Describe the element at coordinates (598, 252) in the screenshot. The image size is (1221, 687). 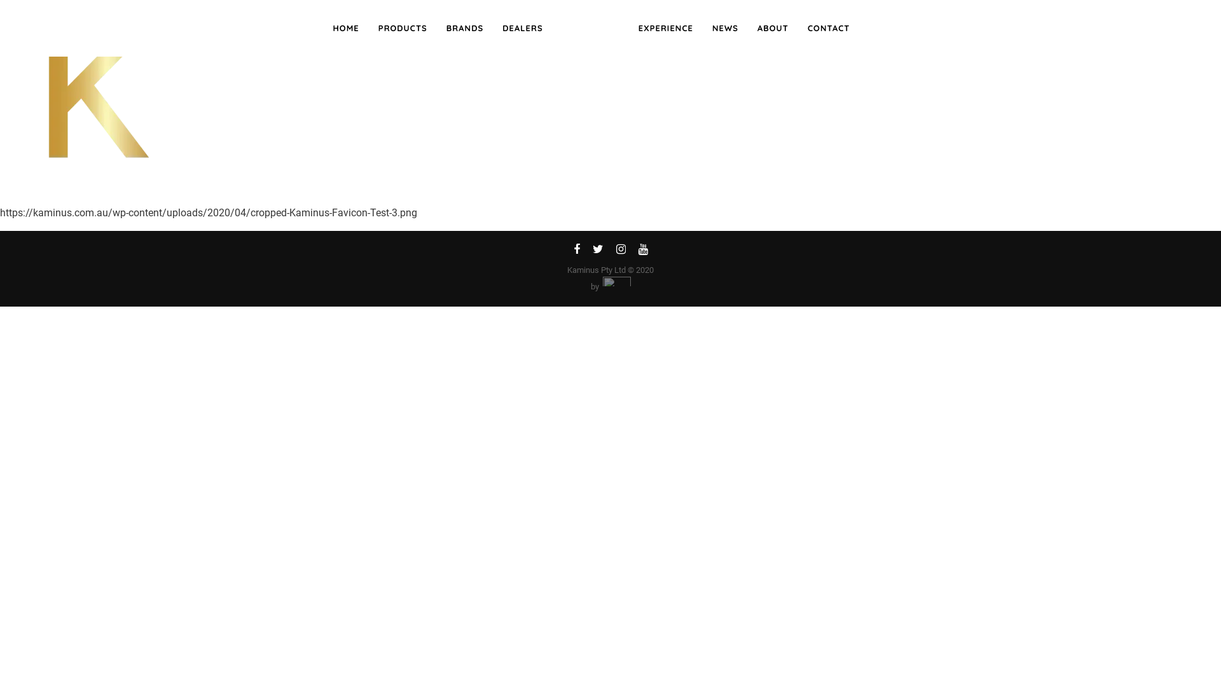
I see `Twitter` at that location.